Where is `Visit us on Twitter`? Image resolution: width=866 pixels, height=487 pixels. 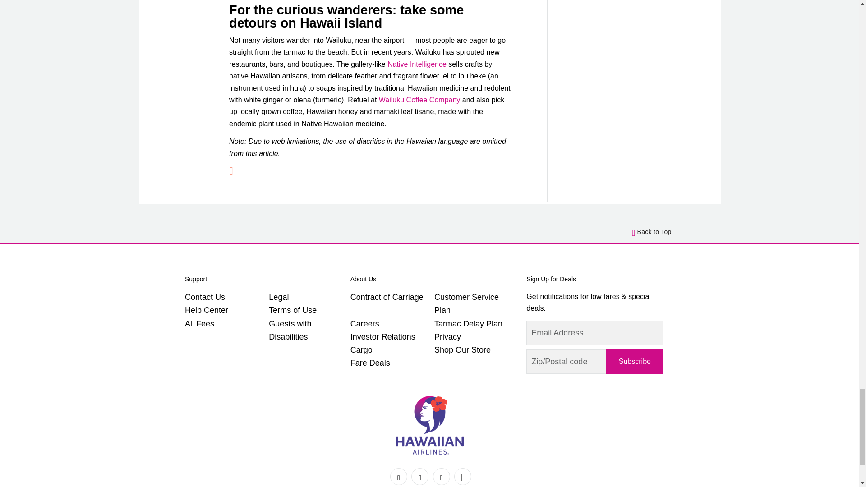 Visit us on Twitter is located at coordinates (420, 476).